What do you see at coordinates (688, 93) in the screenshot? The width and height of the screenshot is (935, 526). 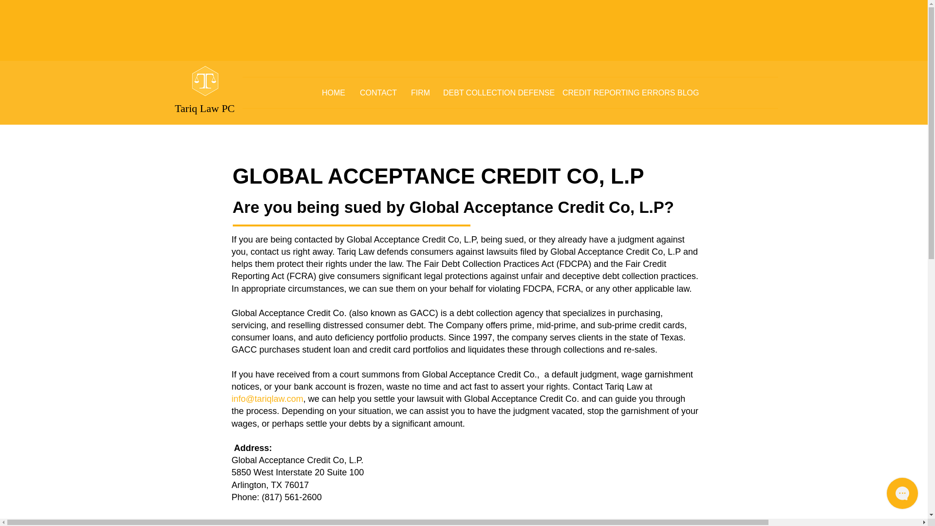 I see `BLOG` at bounding box center [688, 93].